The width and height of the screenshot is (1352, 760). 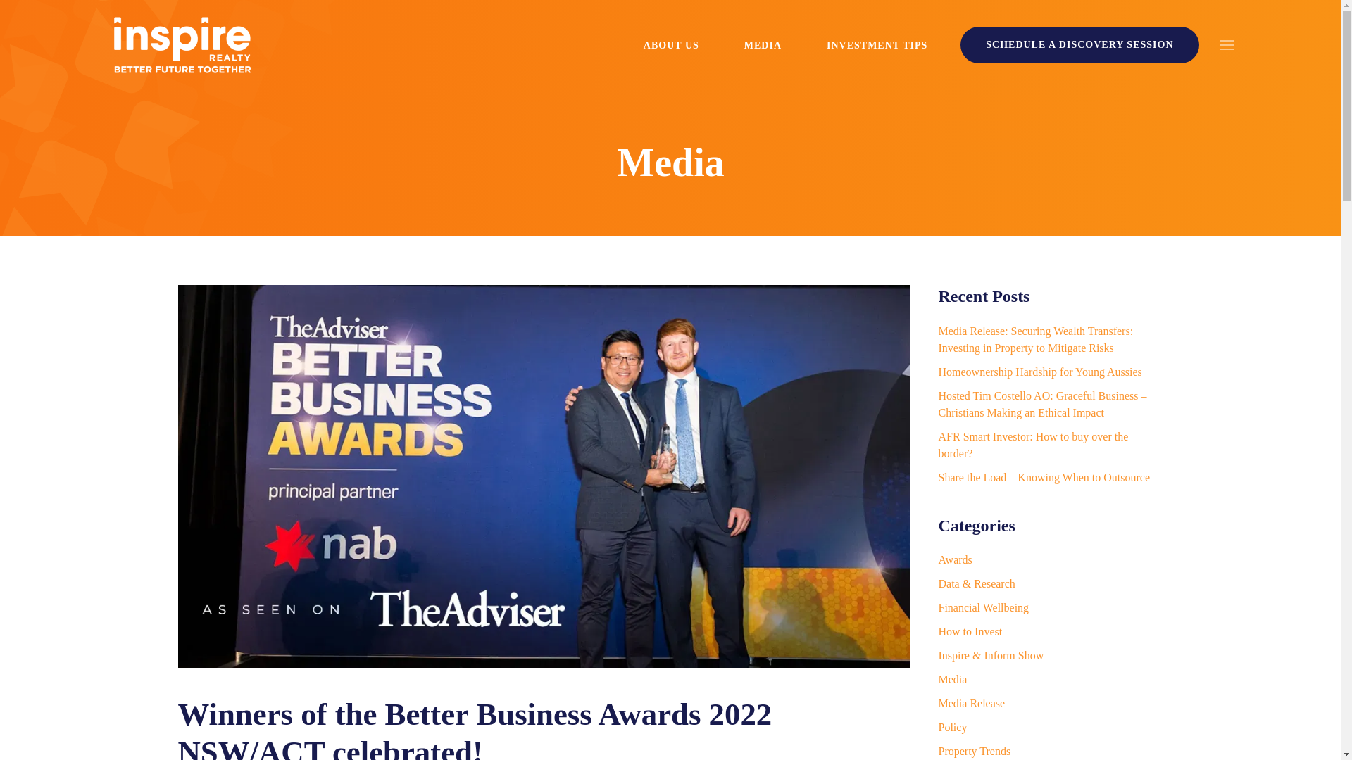 I want to click on Financial Wellbeing, so click(x=983, y=607).